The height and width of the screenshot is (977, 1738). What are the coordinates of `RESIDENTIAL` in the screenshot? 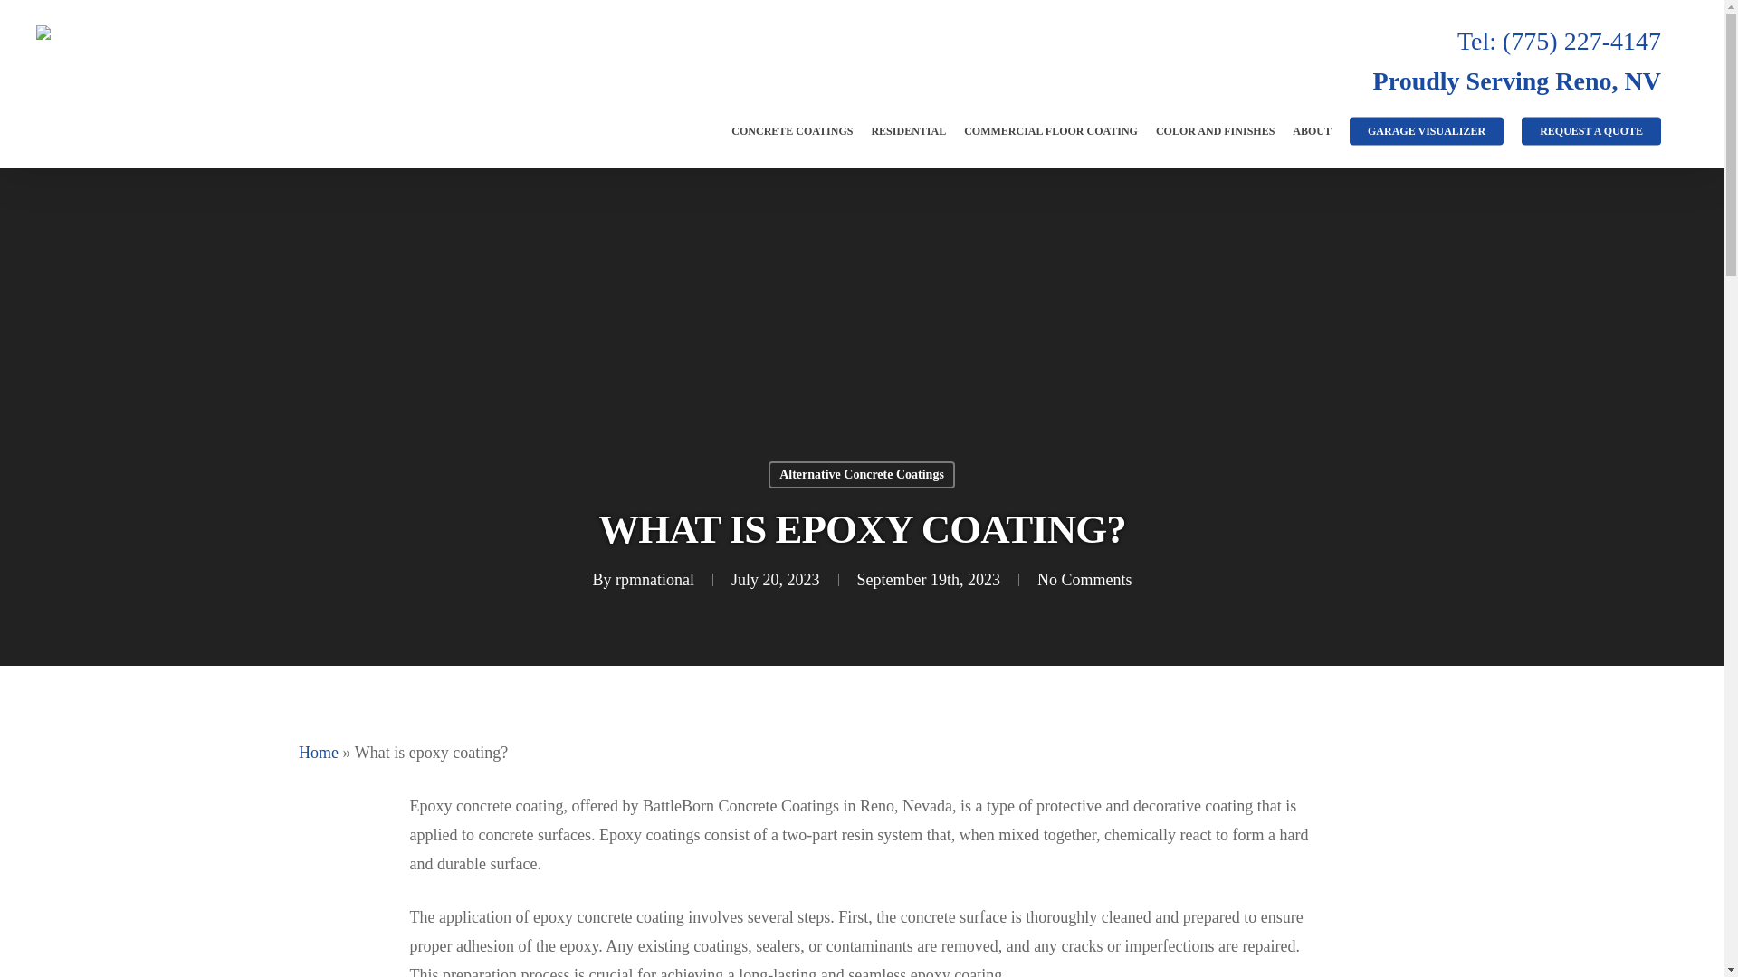 It's located at (907, 130).